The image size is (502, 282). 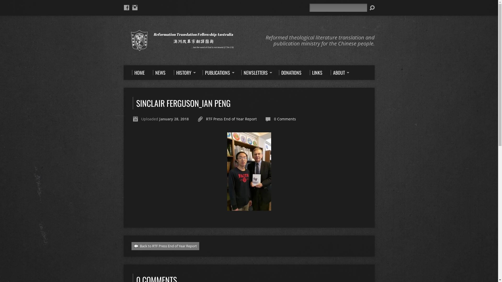 What do you see at coordinates (127, 7) in the screenshot?
I see `Facebook` at bounding box center [127, 7].